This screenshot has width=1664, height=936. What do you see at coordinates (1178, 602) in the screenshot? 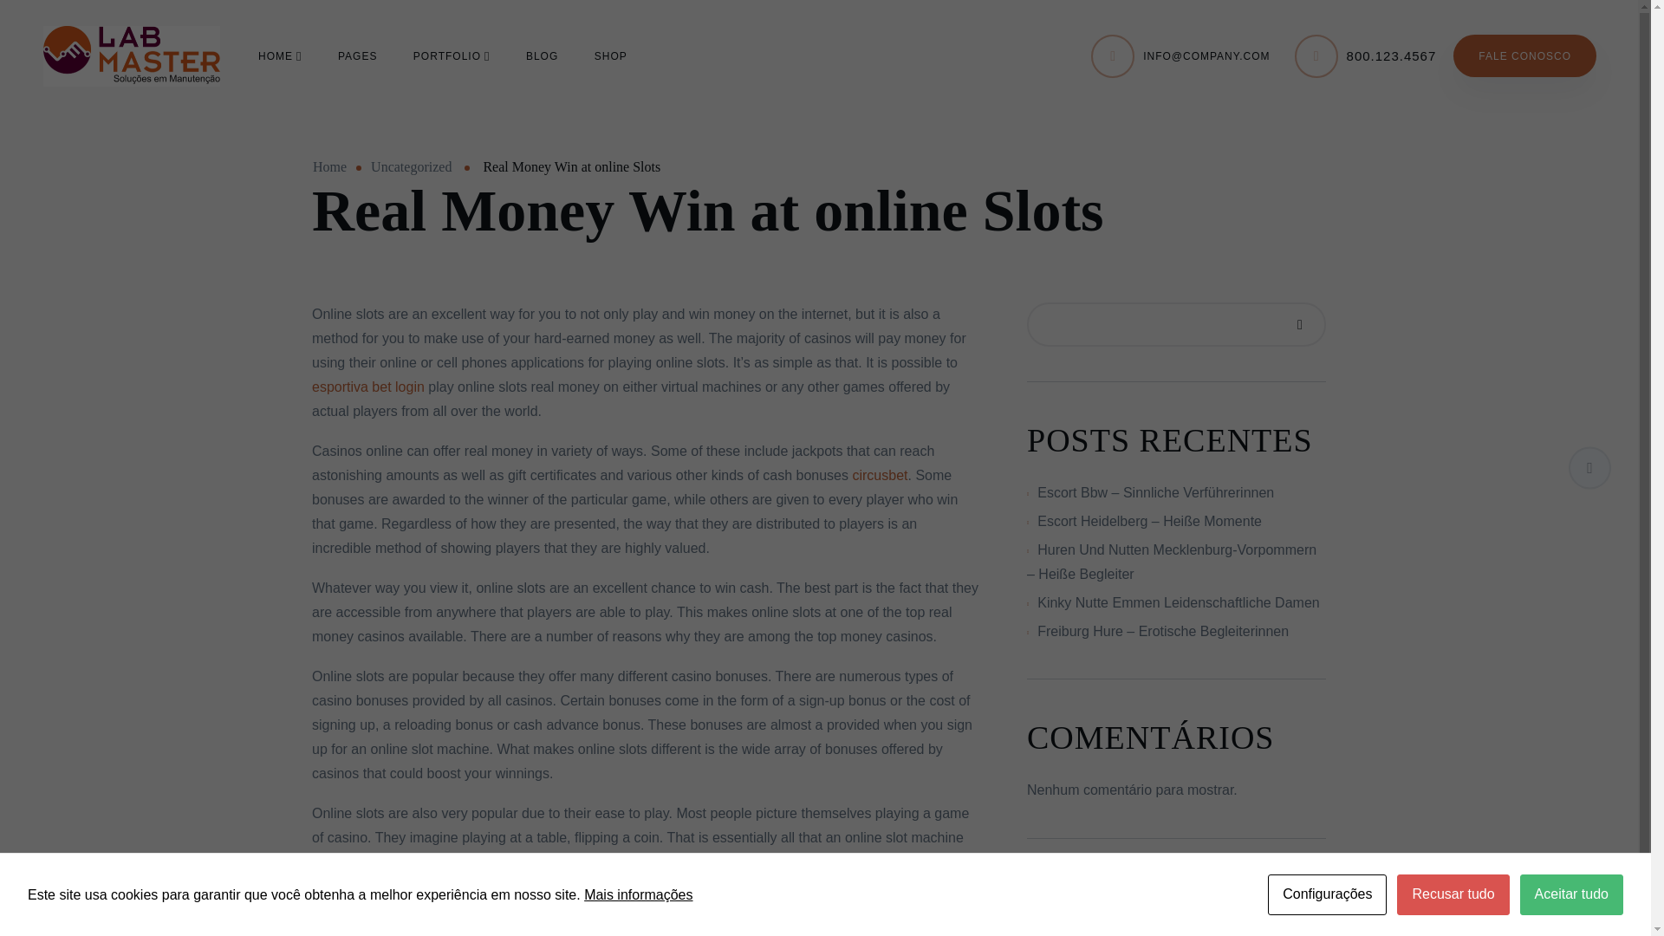
I see `Kinky Nutte Emmen Leidenschaftliche Damen` at bounding box center [1178, 602].